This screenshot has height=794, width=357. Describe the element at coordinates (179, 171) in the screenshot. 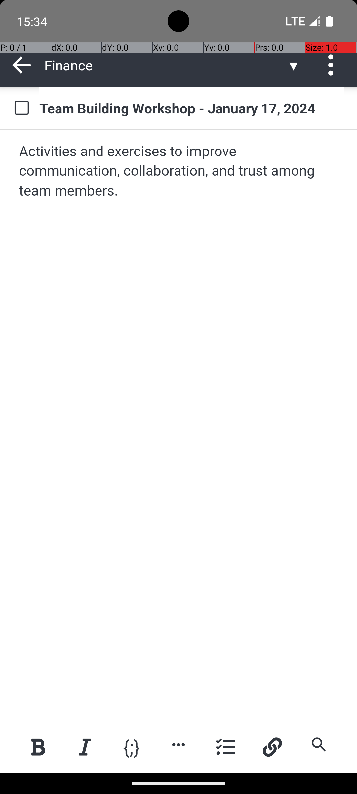

I see `Activities and exercises to improve communication, collaboration, and trust among team members.` at that location.